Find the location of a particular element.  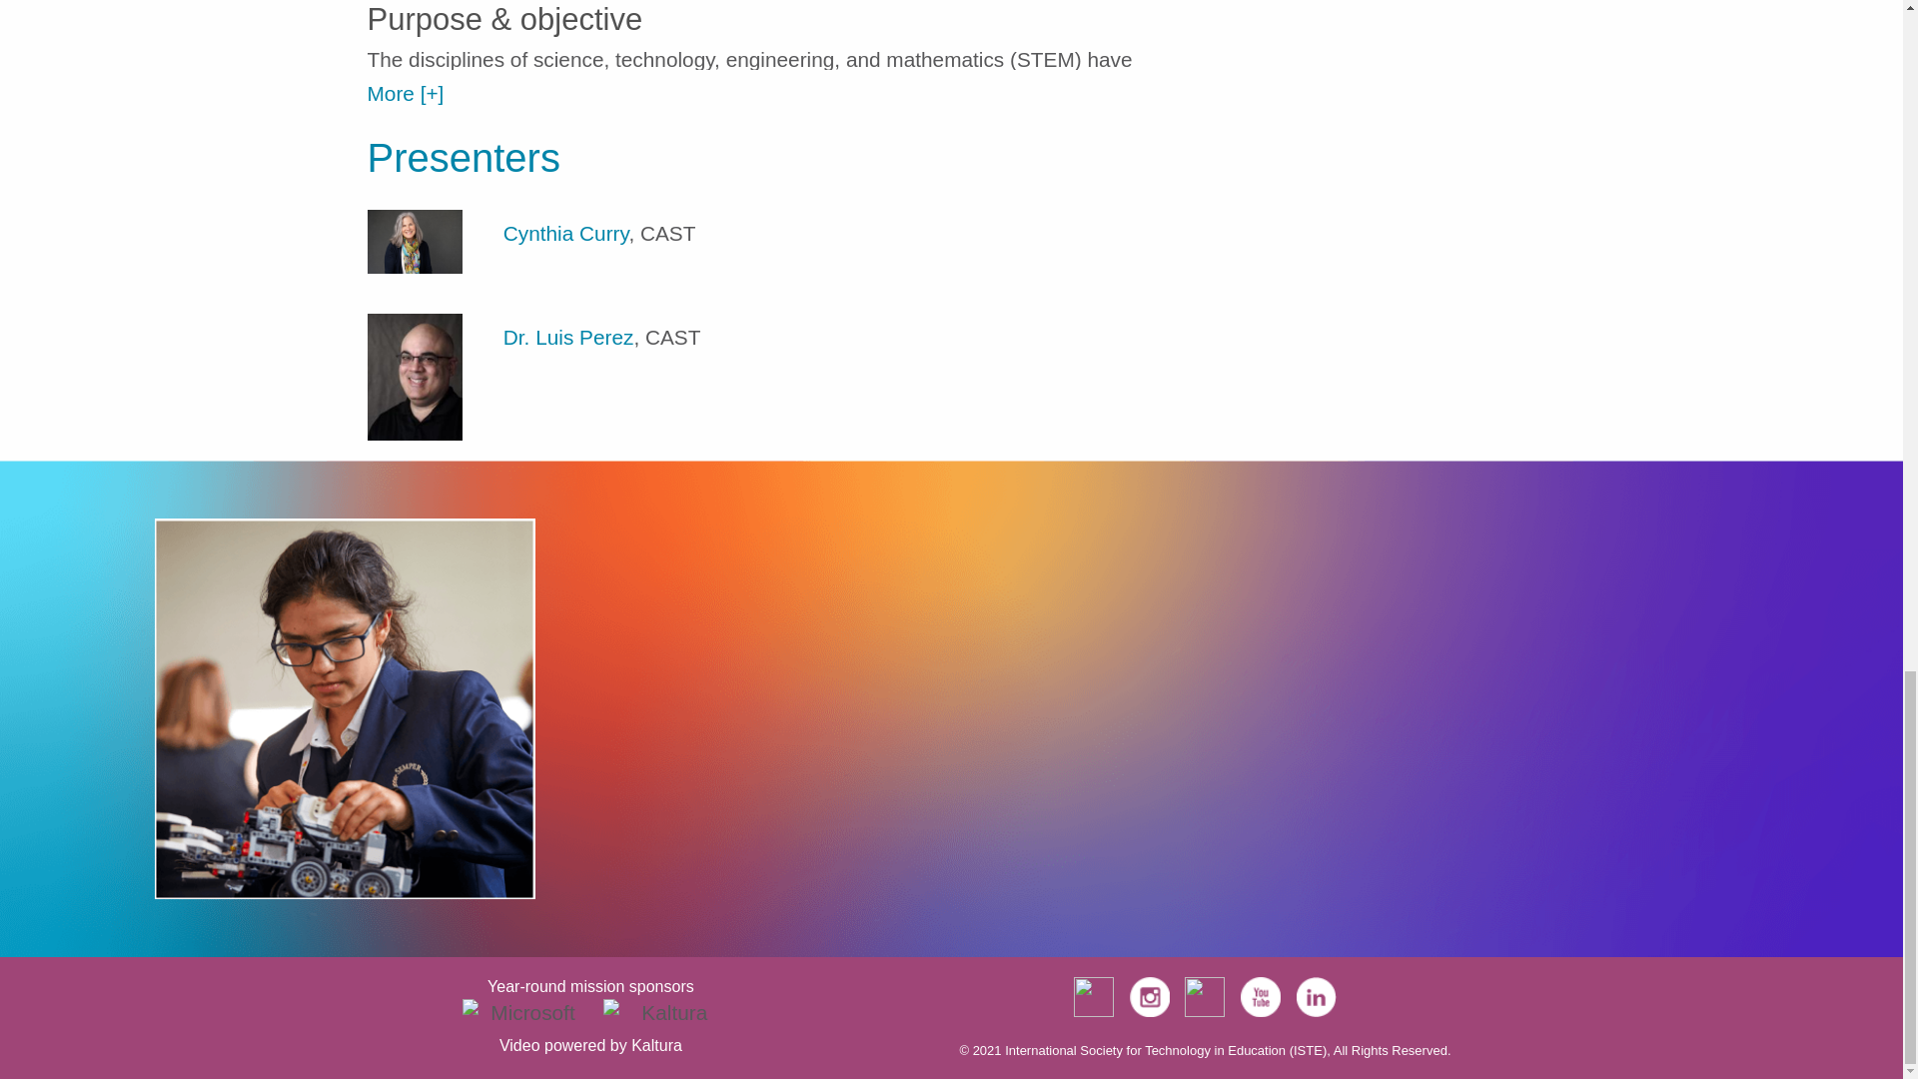

Photo is located at coordinates (416, 242).